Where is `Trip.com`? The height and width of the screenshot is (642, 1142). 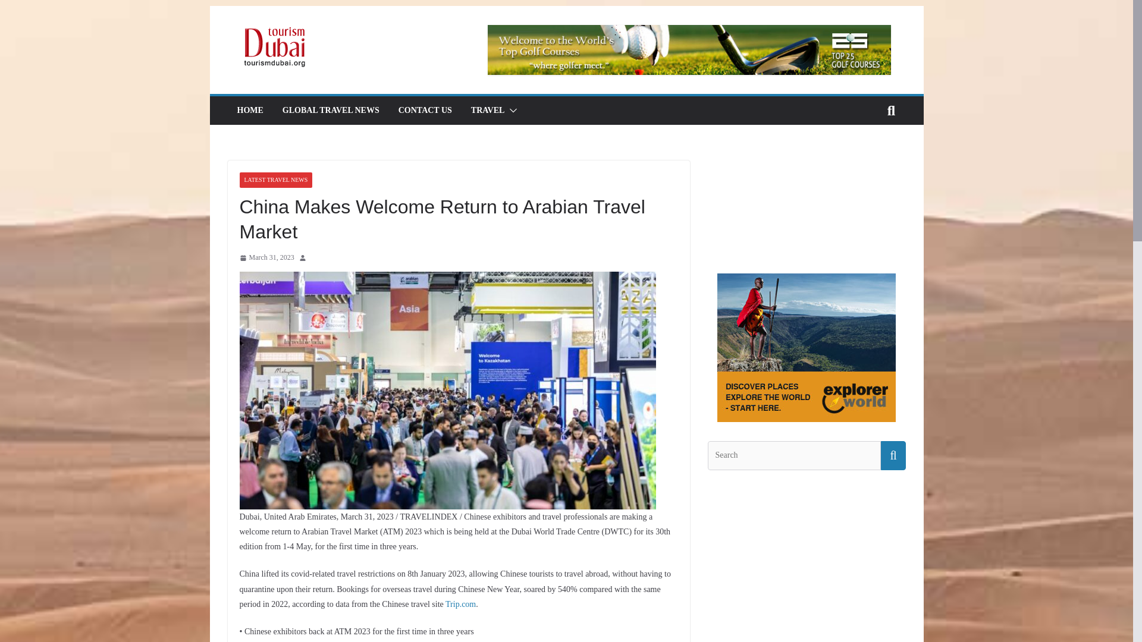
Trip.com is located at coordinates (460, 604).